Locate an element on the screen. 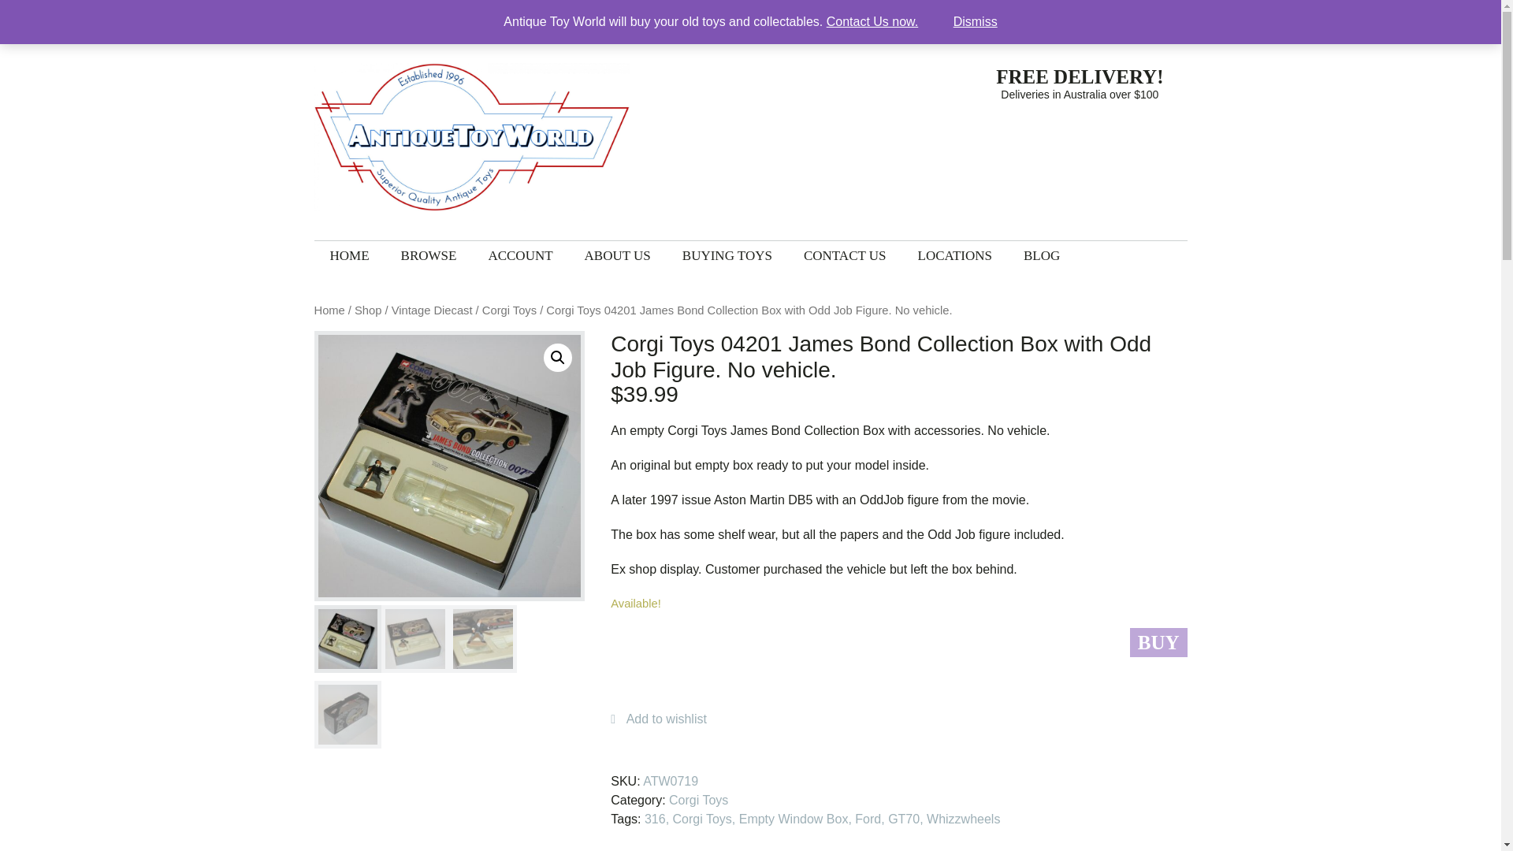 The height and width of the screenshot is (851, 1513). BLOG is located at coordinates (1042, 255).